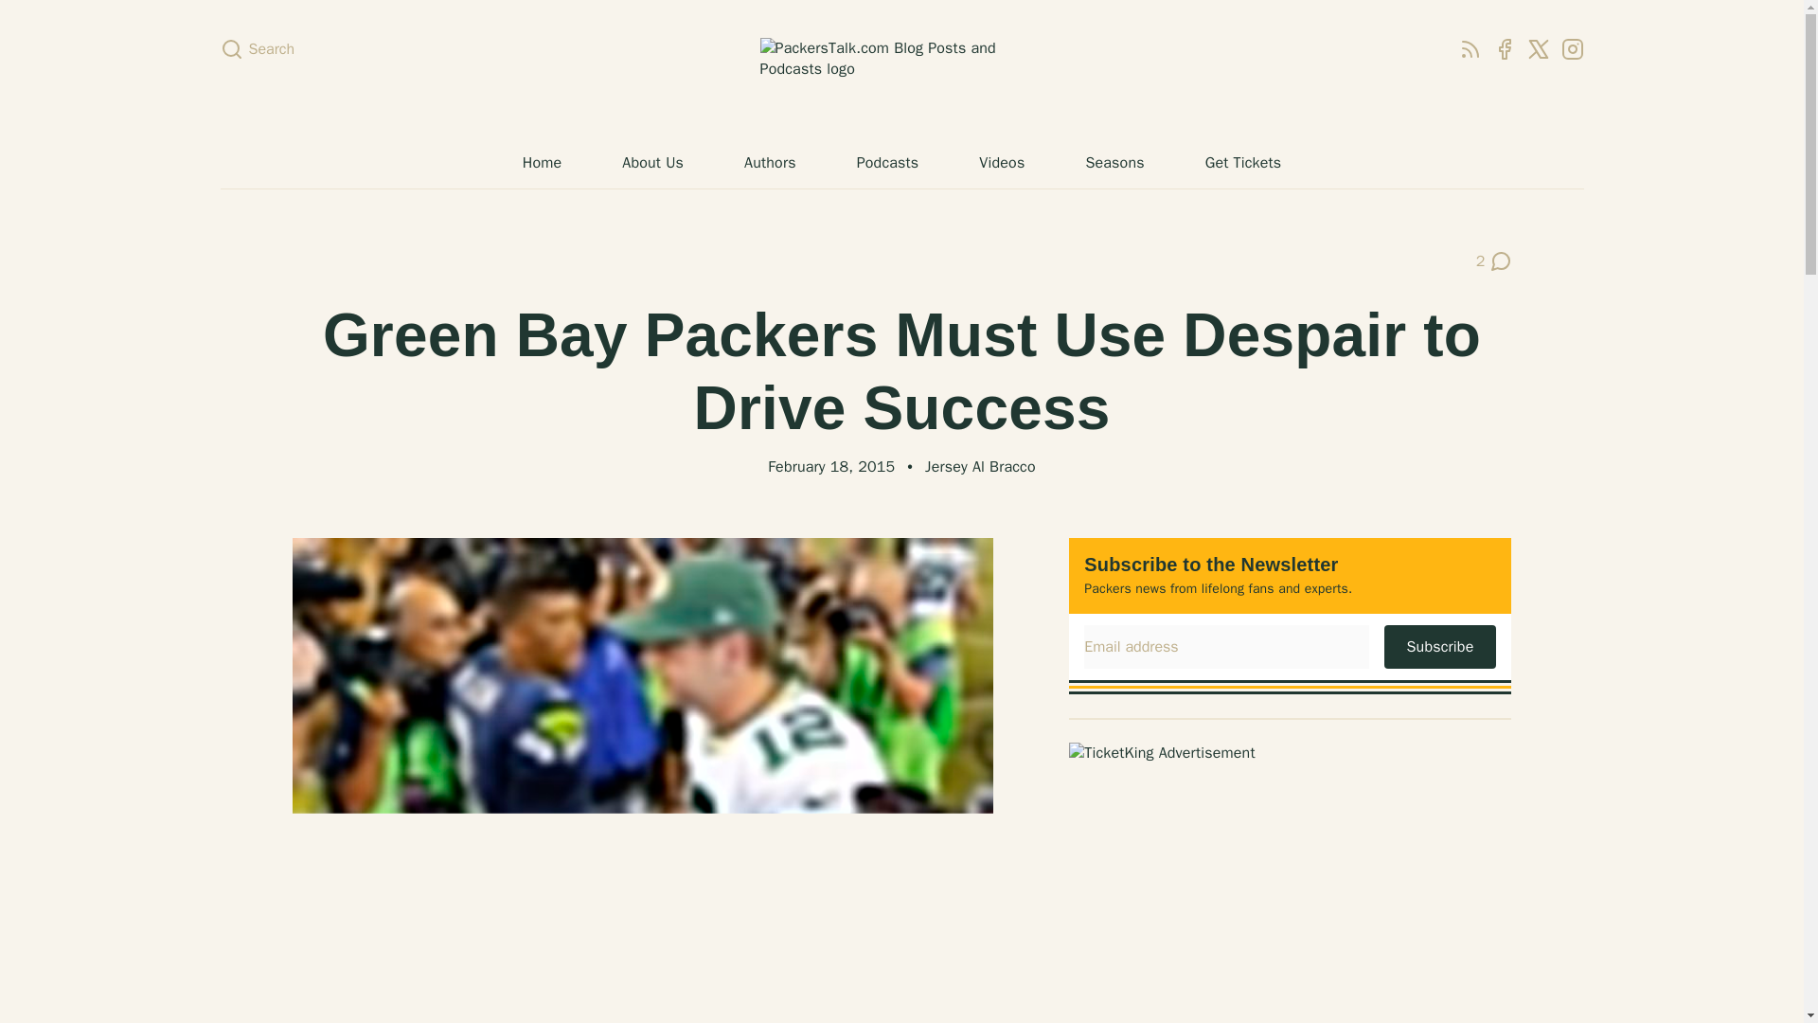 This screenshot has height=1023, width=1818. I want to click on Podcasts, so click(1504, 48).